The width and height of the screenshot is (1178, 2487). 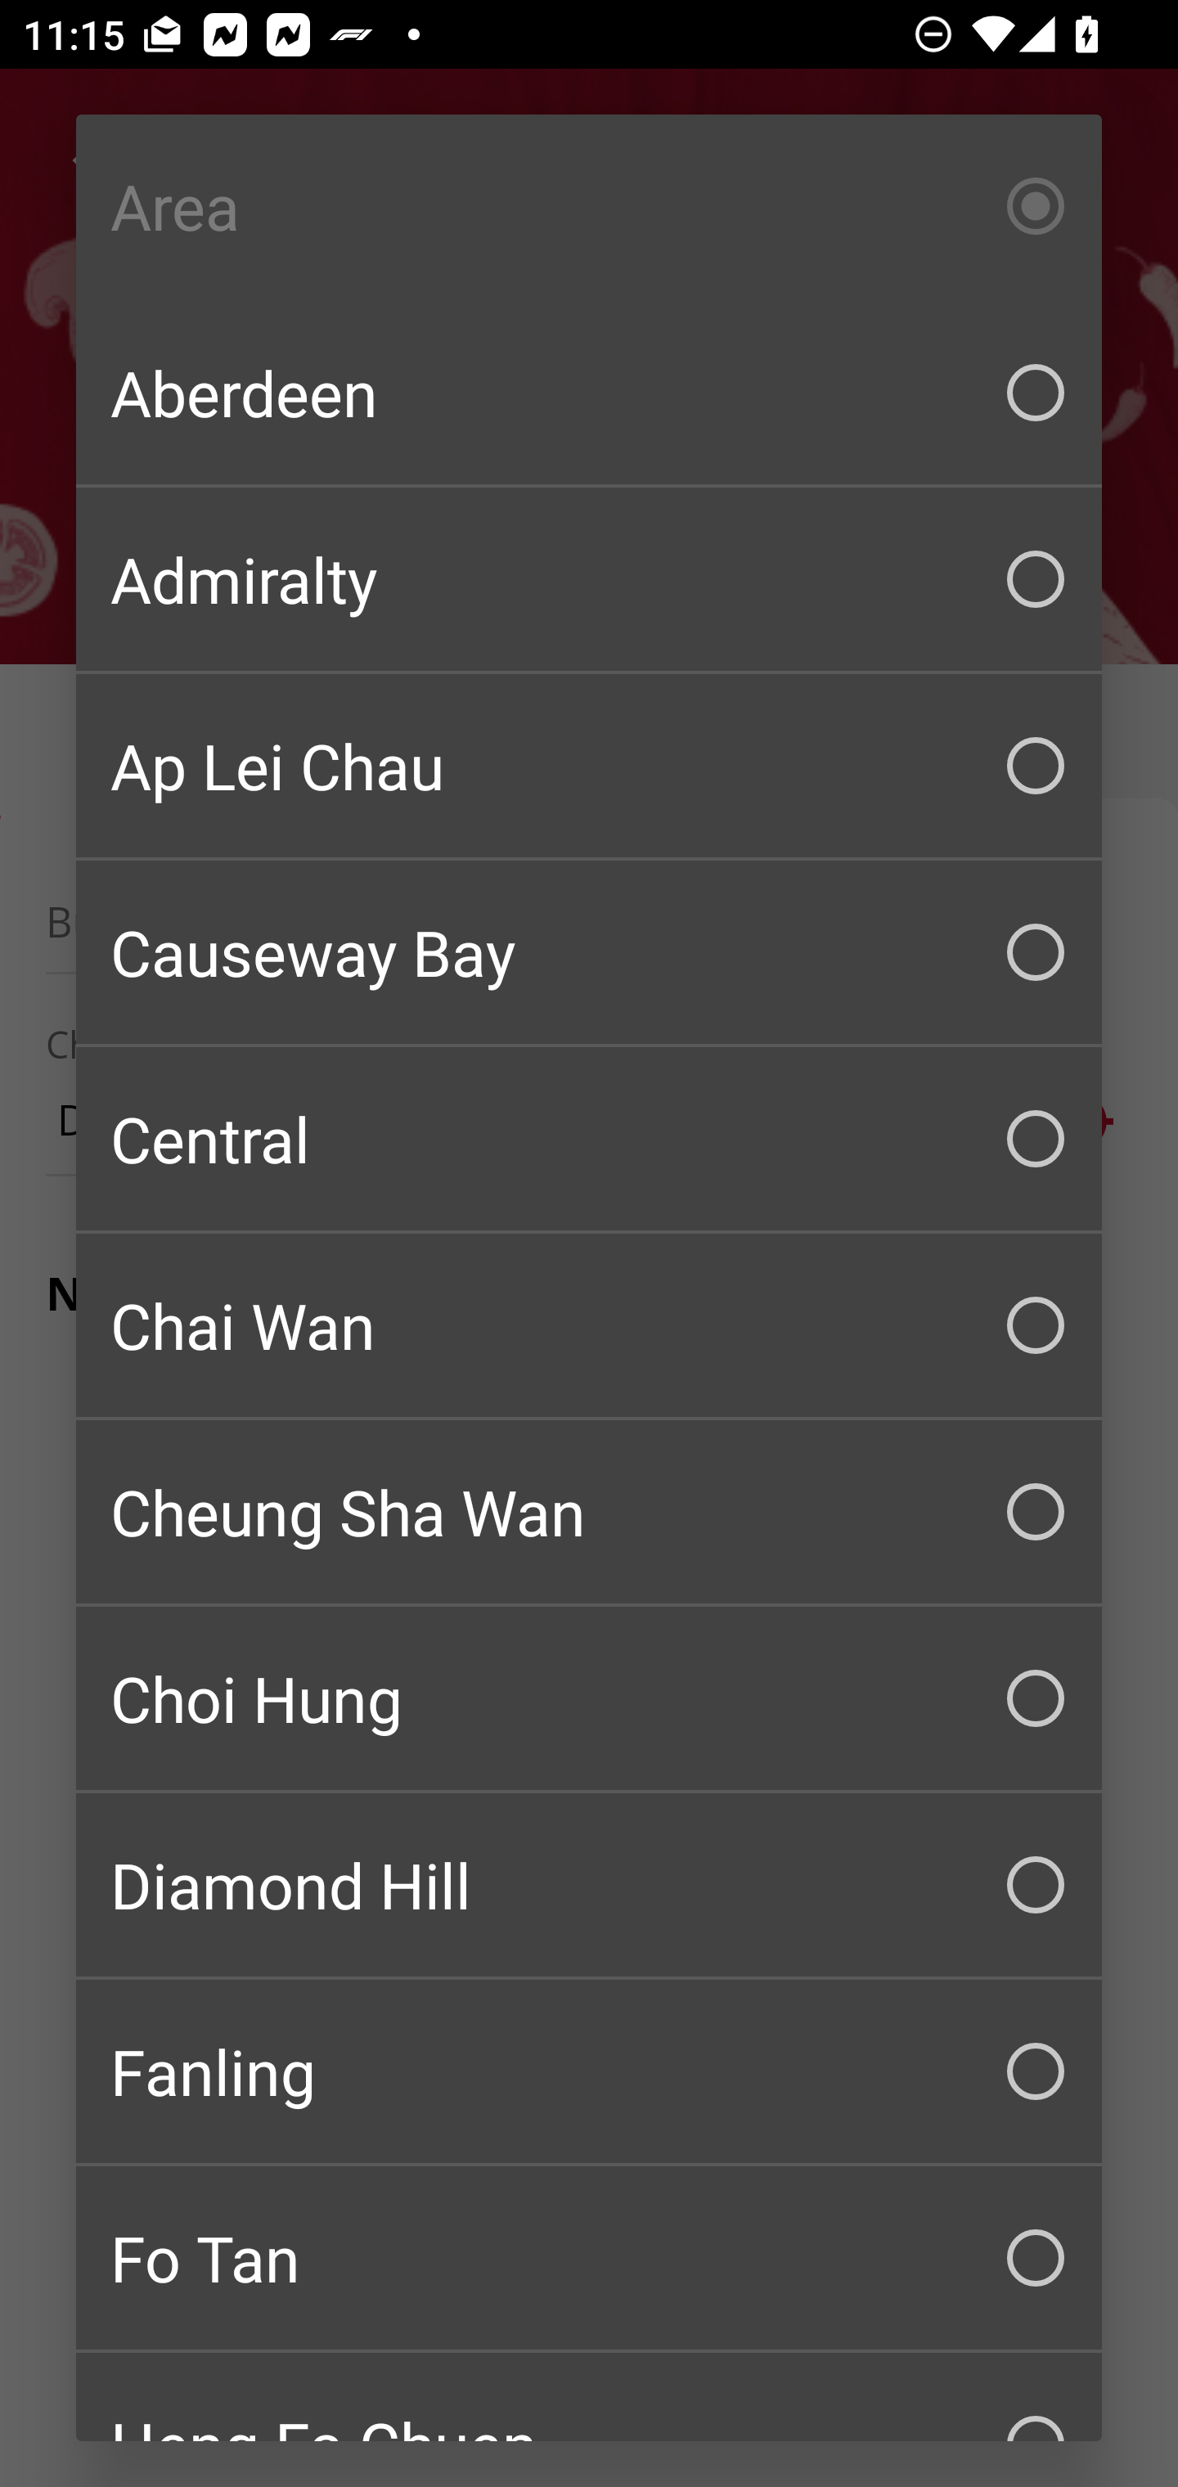 I want to click on Ap Lei Chau, so click(x=589, y=766).